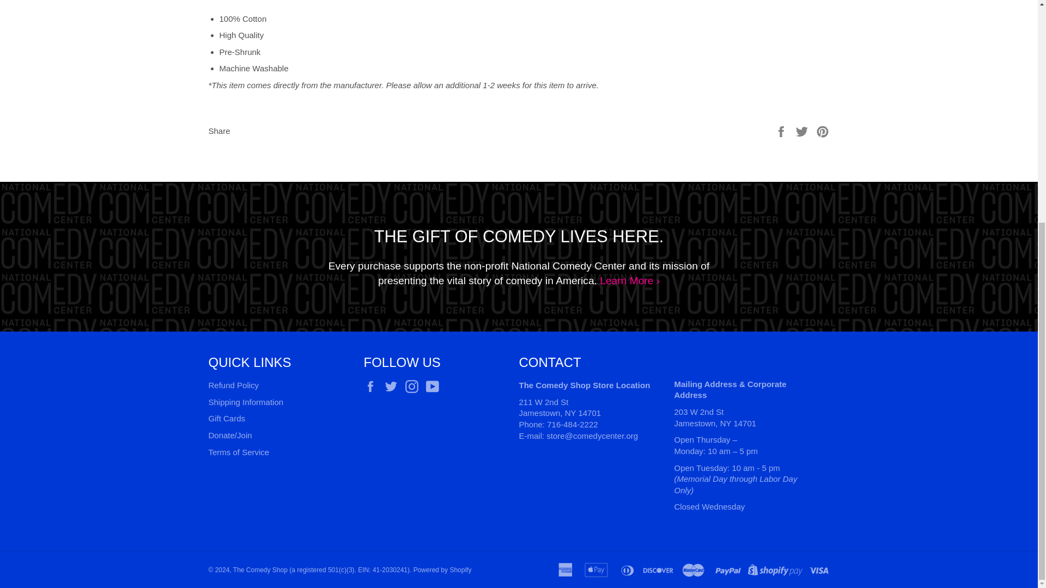  I want to click on The Comedy Shop on YouTube, so click(435, 387).